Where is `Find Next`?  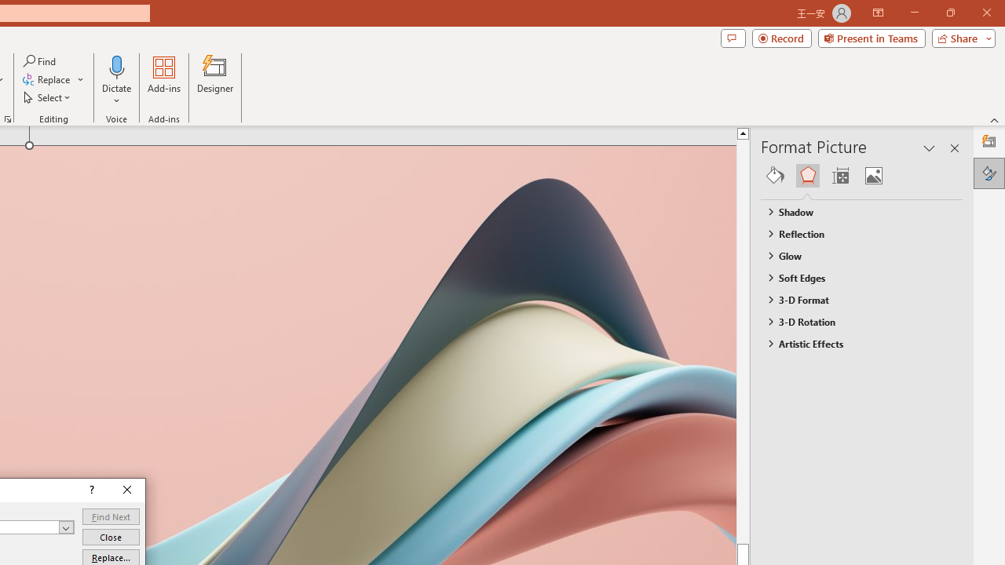
Find Next is located at coordinates (111, 516).